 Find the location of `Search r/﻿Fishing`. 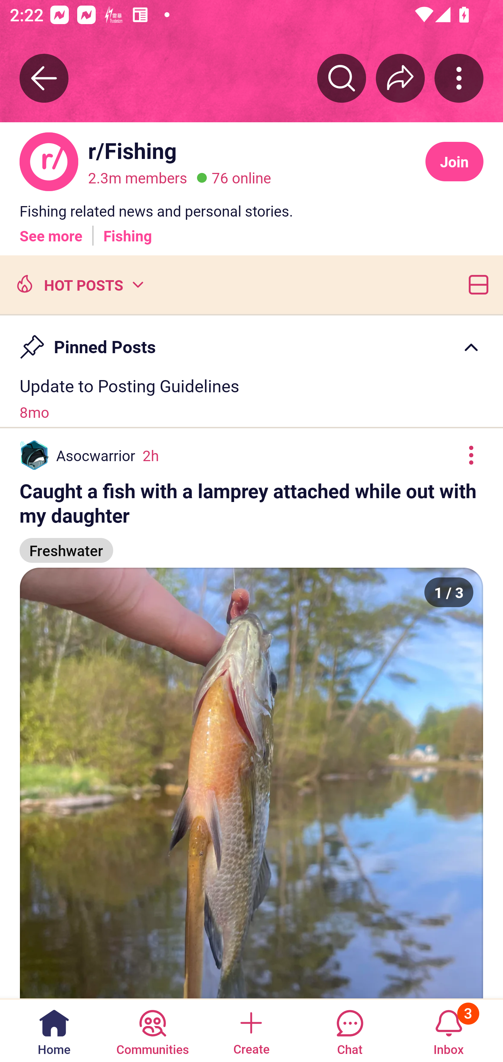

Search r/﻿Fishing is located at coordinates (342, 78).